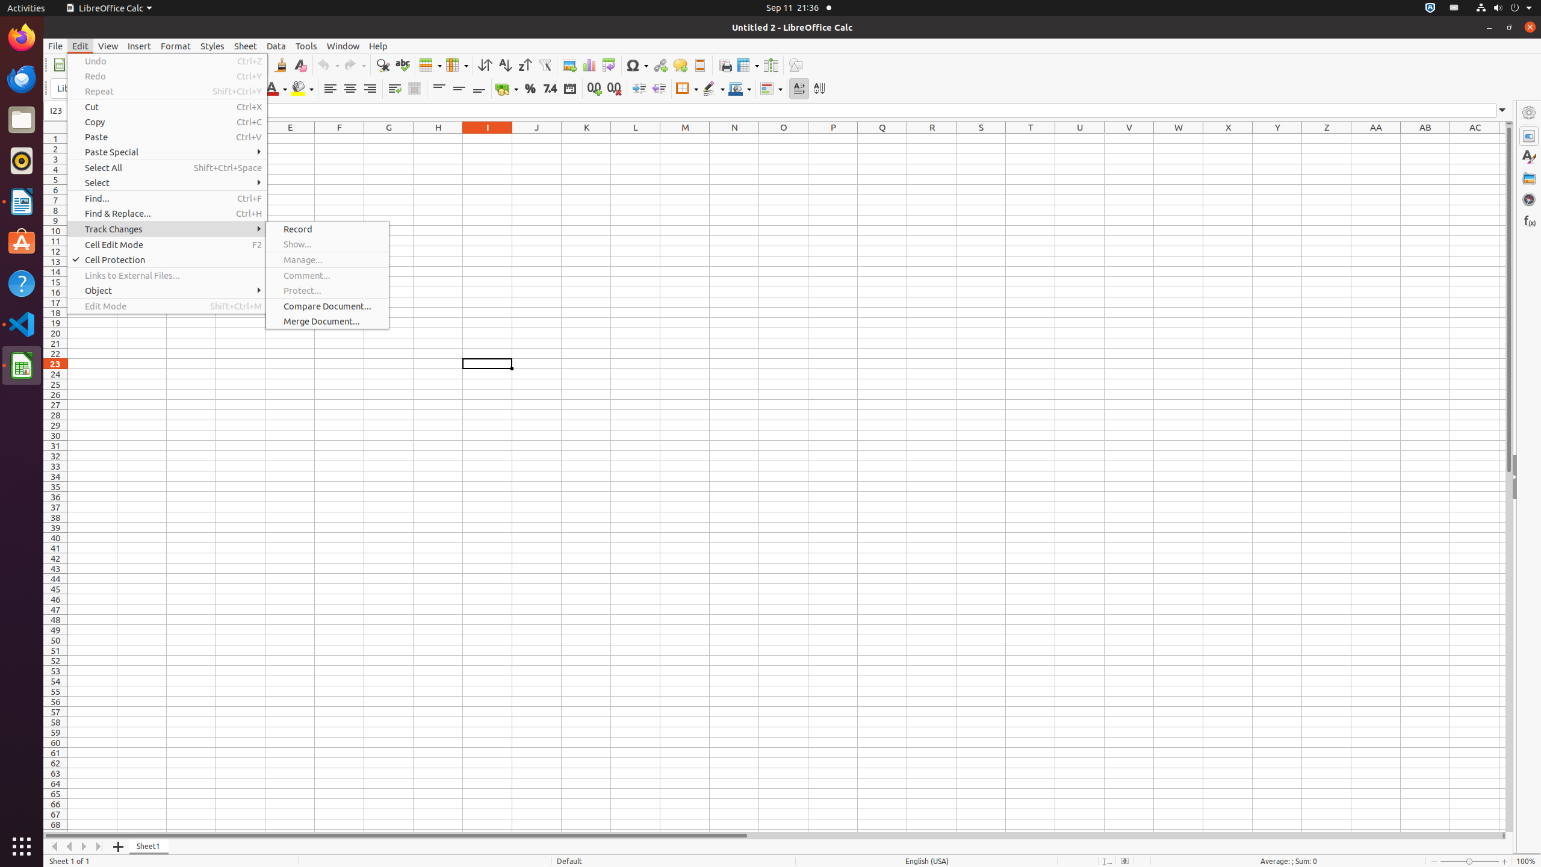  I want to click on LibreOffice Calc, so click(22, 365).